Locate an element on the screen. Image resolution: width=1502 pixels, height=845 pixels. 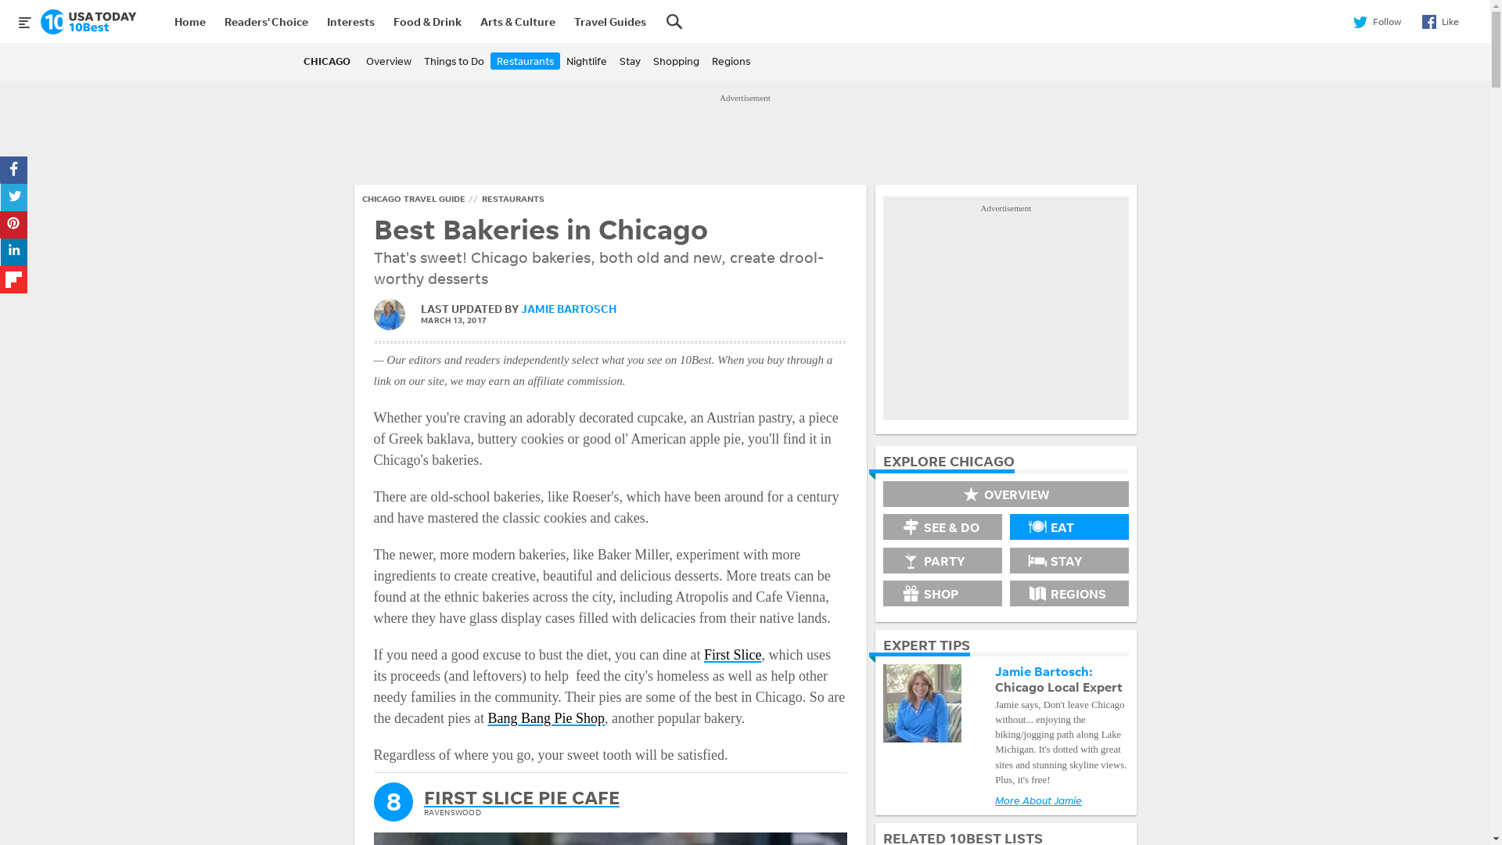
Overview is located at coordinates (389, 61).